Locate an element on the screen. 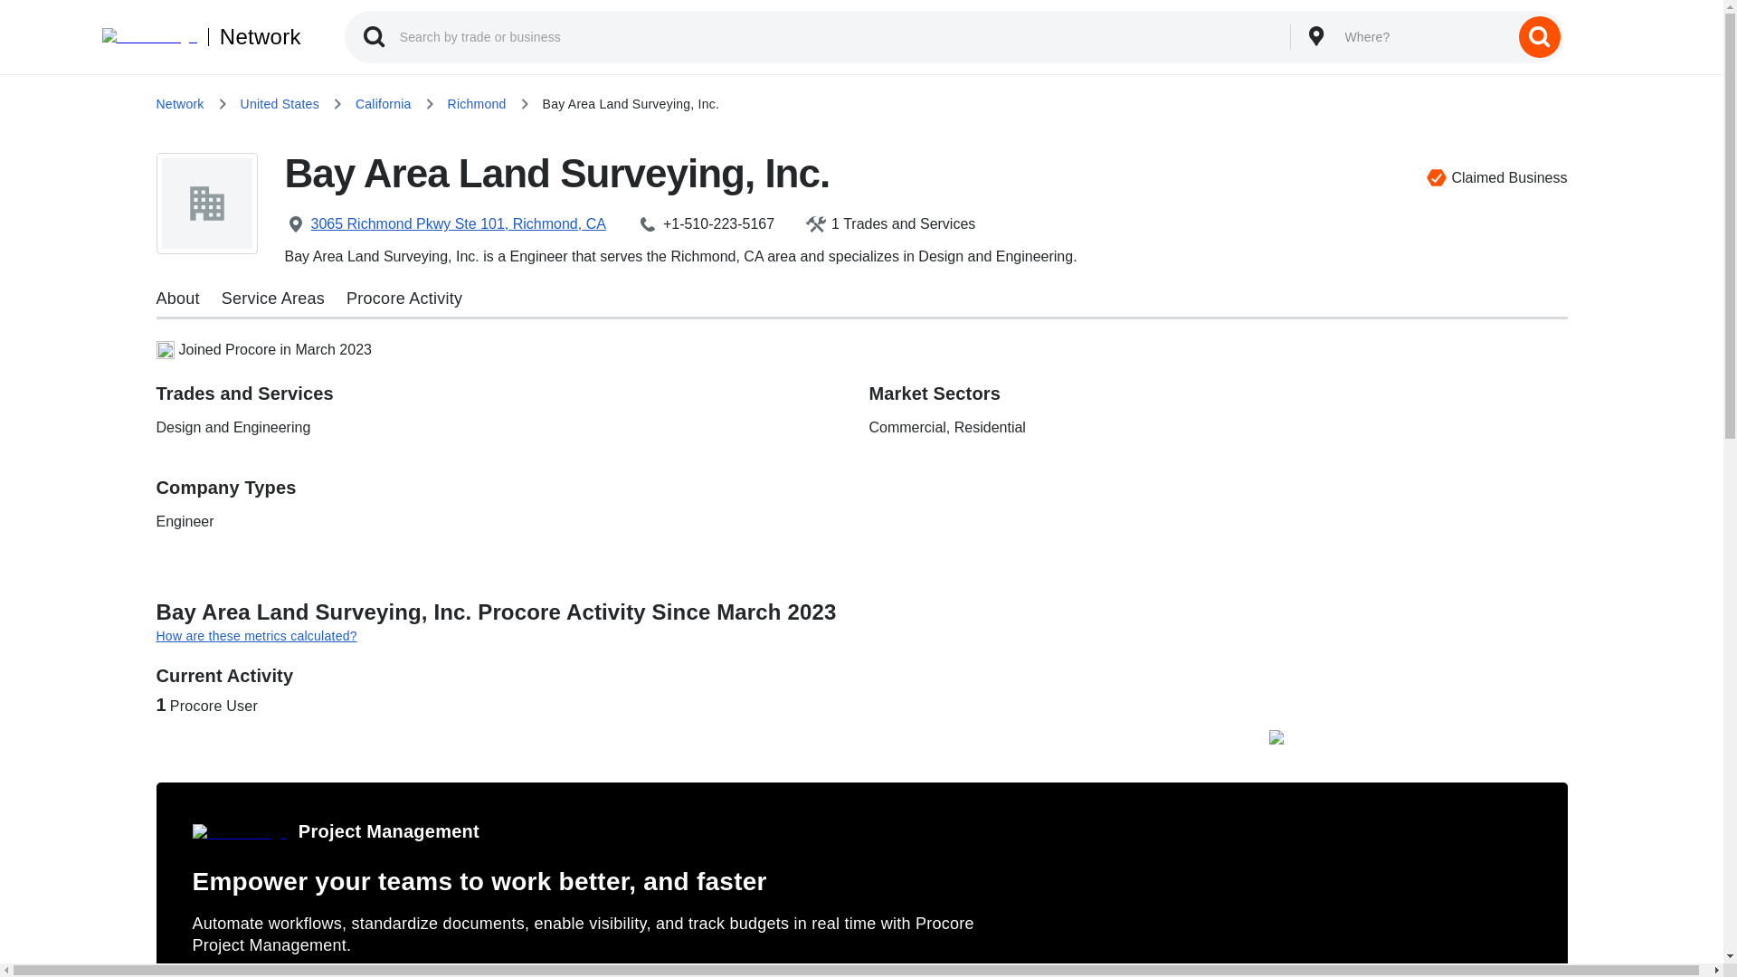 Image resolution: width=1737 pixels, height=977 pixels. 3065 Richmond Pkwy Ste 101, Richmond, CA is located at coordinates (460, 224).